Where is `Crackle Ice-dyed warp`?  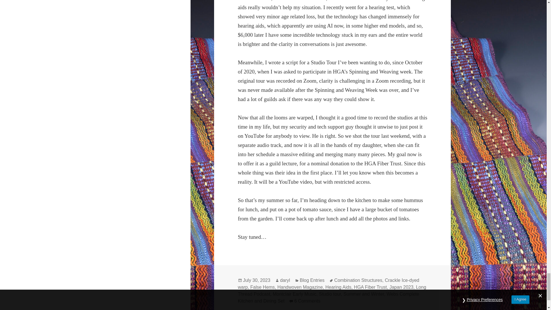 Crackle Ice-dyed warp is located at coordinates (329, 284).